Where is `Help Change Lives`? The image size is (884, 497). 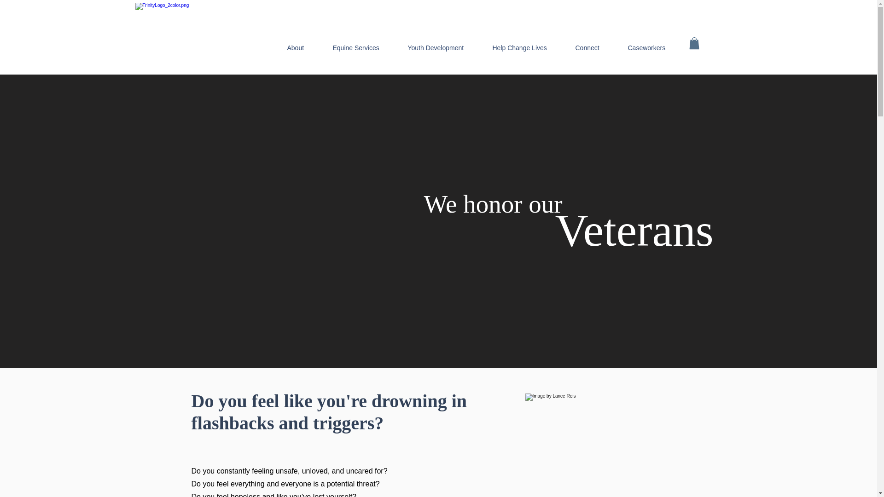 Help Change Lives is located at coordinates (529, 48).